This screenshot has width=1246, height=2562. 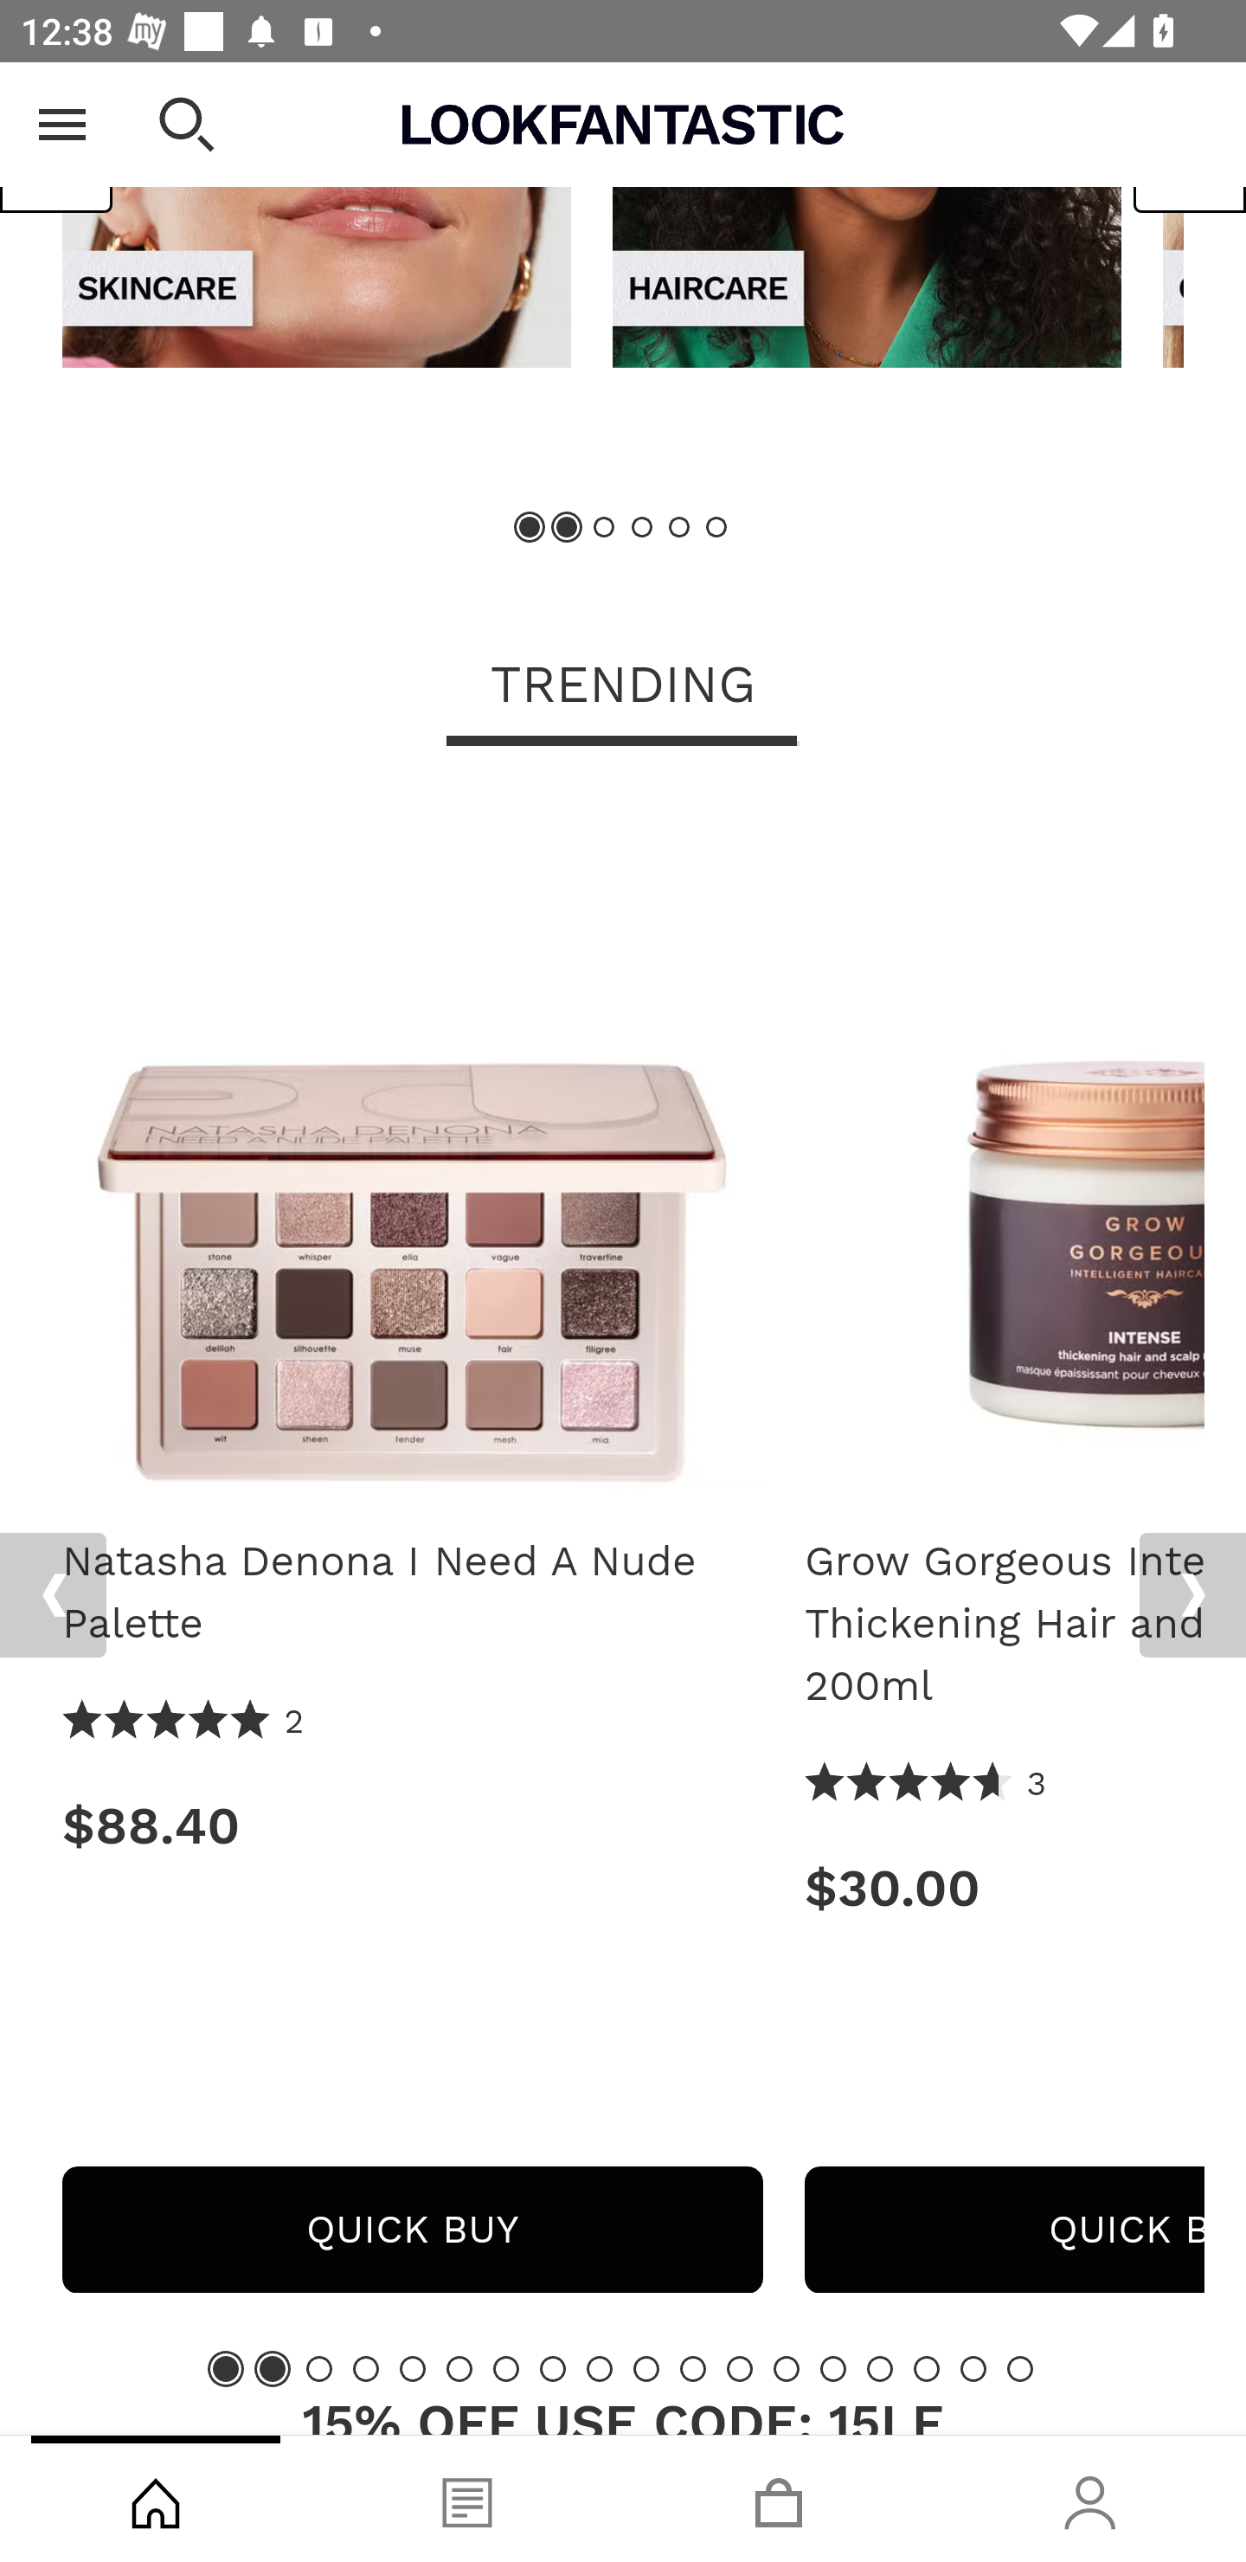 What do you see at coordinates (604, 528) in the screenshot?
I see `Slide 3` at bounding box center [604, 528].